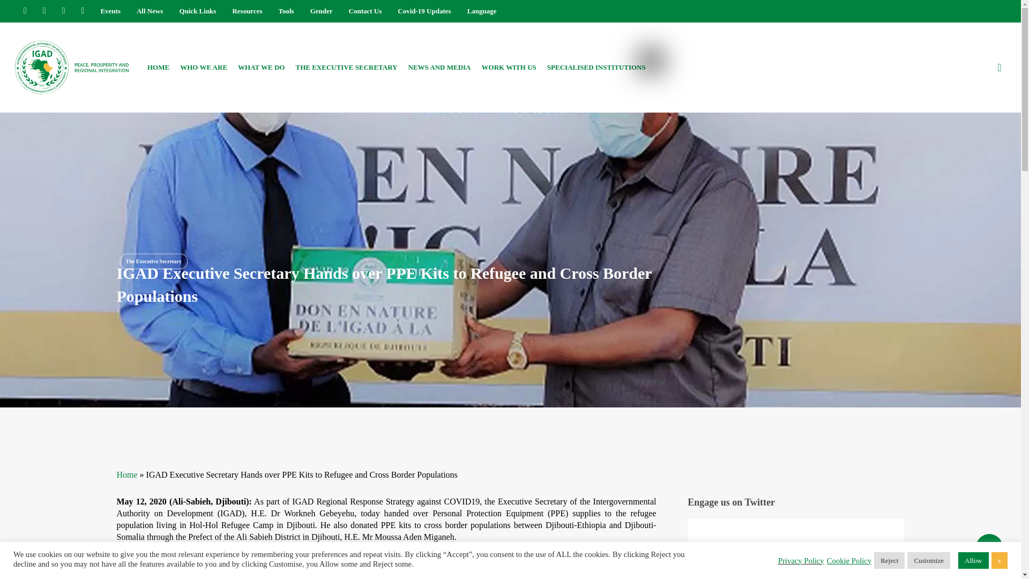 This screenshot has height=579, width=1029. I want to click on Somali, so click(657, 93).